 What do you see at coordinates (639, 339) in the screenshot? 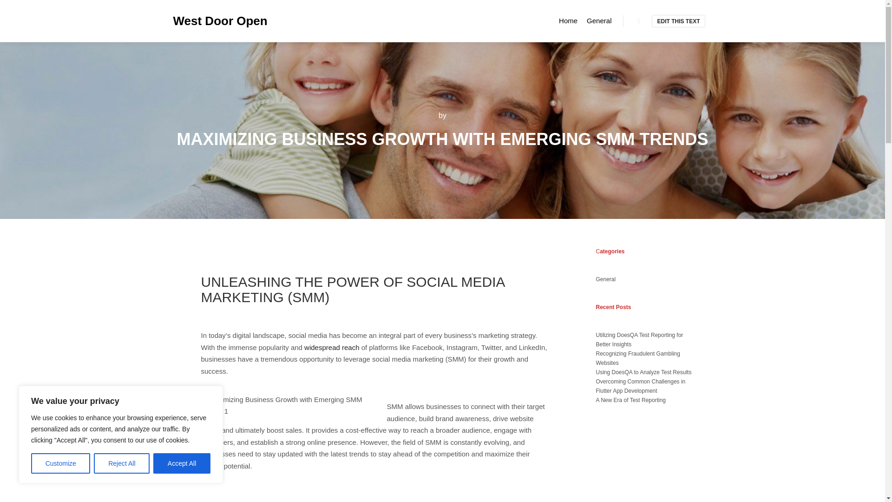
I see `Utilizing DoesQA Test Reporting for Better Insights` at bounding box center [639, 339].